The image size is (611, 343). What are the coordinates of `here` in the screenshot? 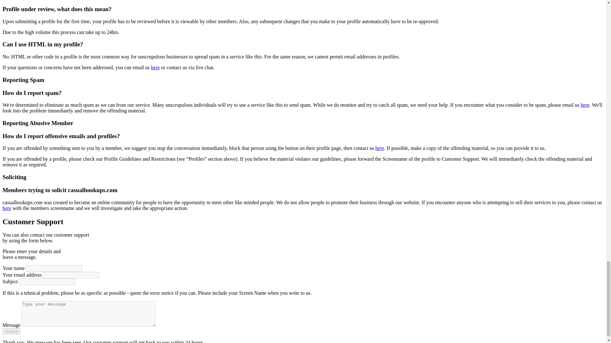 It's located at (380, 148).